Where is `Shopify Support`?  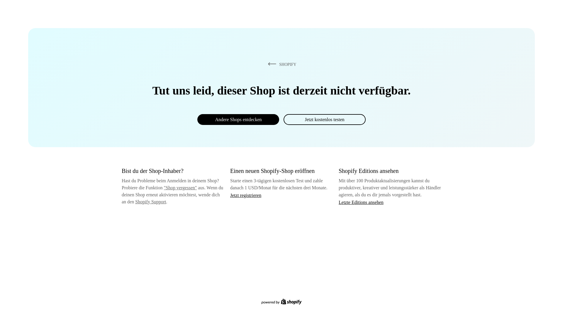
Shopify Support is located at coordinates (150, 202).